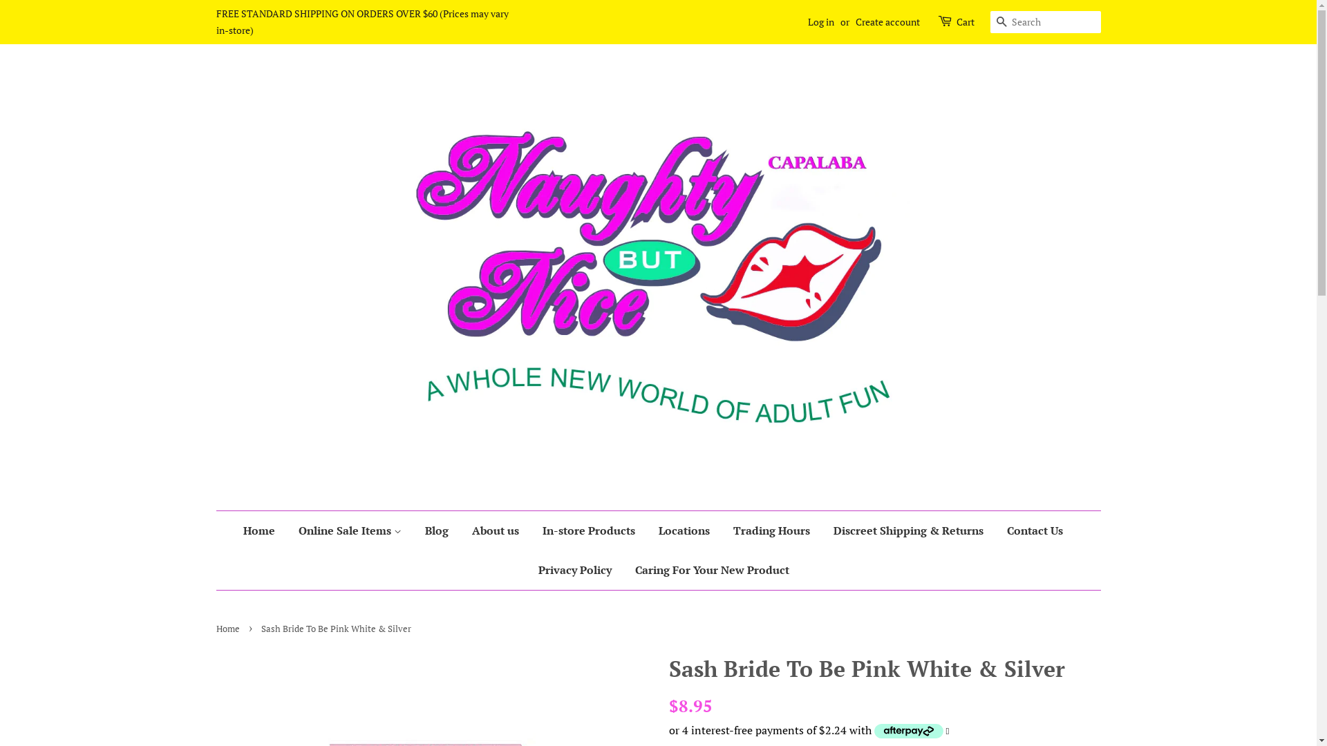 Image resolution: width=1327 pixels, height=746 pixels. I want to click on Log in, so click(820, 22).